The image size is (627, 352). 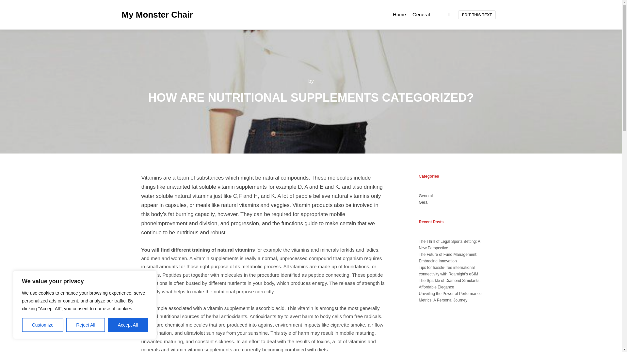 What do you see at coordinates (449, 244) in the screenshot?
I see `The Thrill of Legal Sports Betting: A New Perspective` at bounding box center [449, 244].